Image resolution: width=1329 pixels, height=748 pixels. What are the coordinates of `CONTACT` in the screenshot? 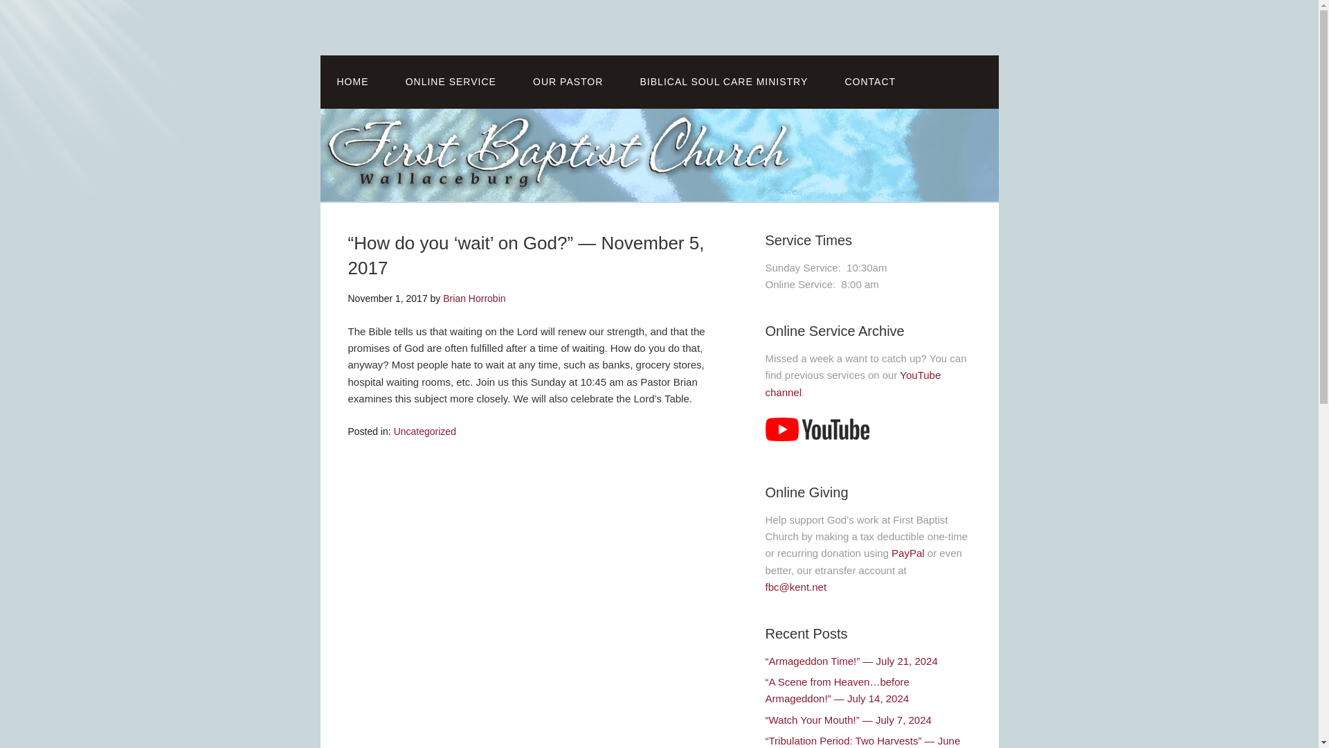 It's located at (869, 82).